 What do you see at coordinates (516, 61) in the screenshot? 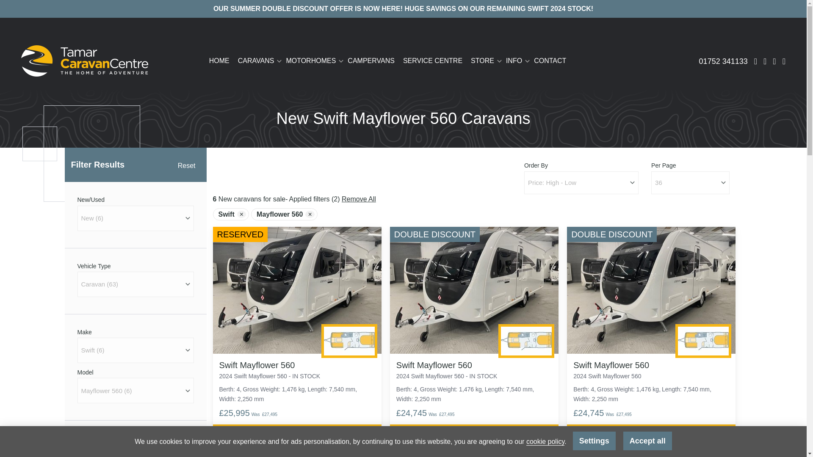
I see `INFO` at bounding box center [516, 61].